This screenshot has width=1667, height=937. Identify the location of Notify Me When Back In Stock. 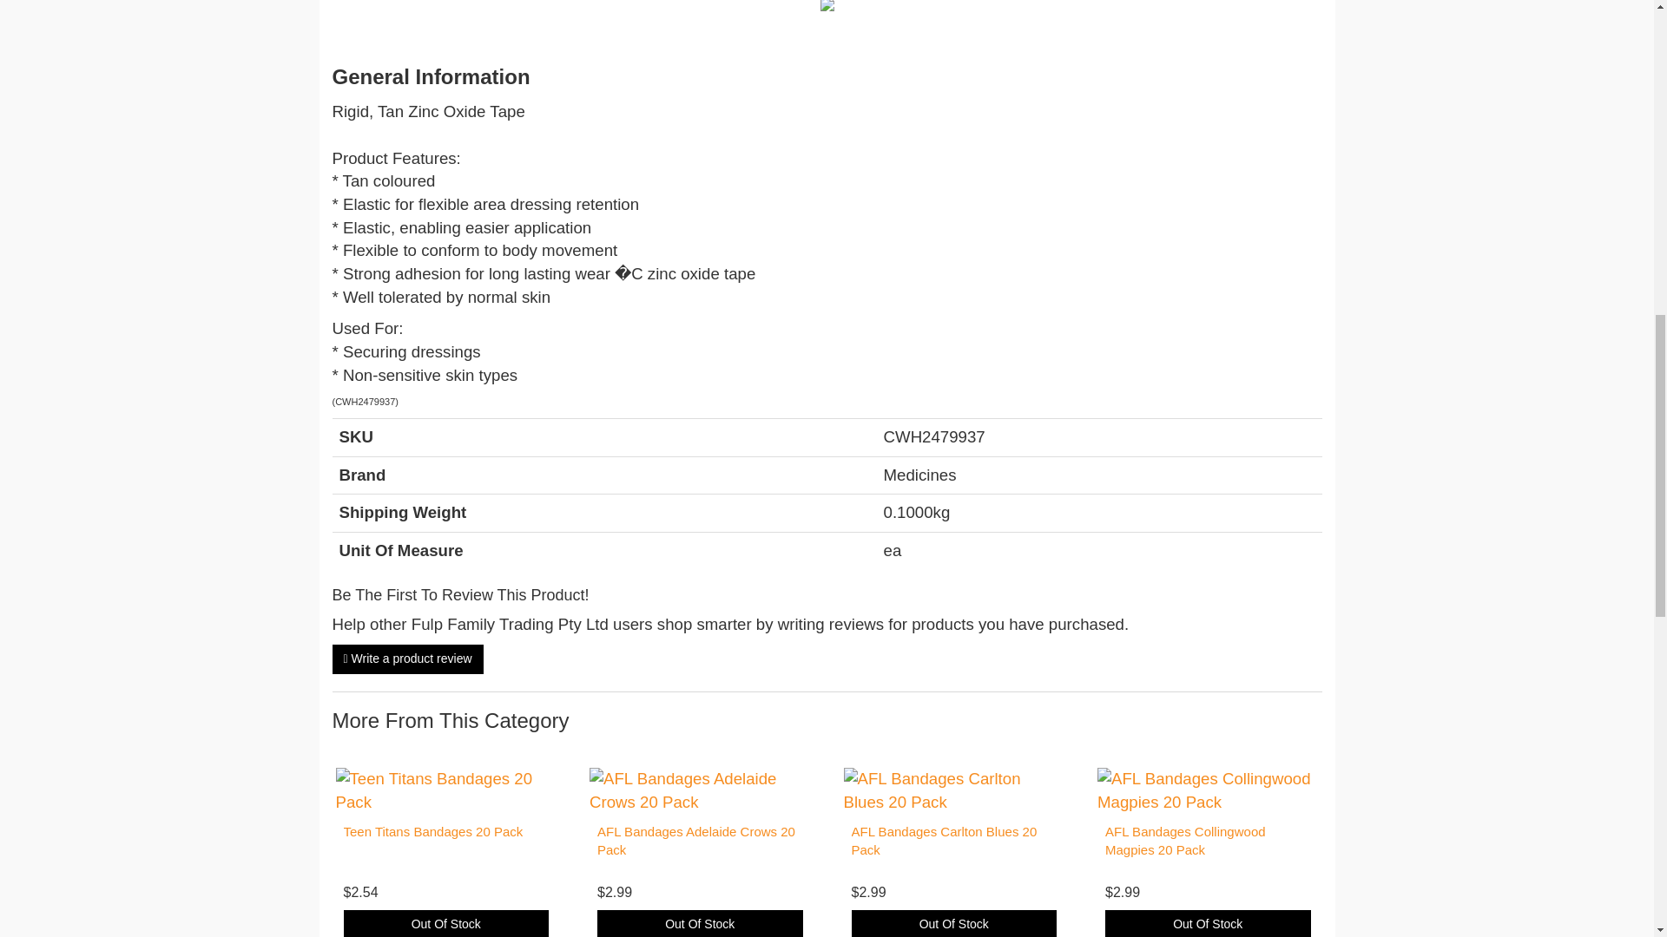
(953, 923).